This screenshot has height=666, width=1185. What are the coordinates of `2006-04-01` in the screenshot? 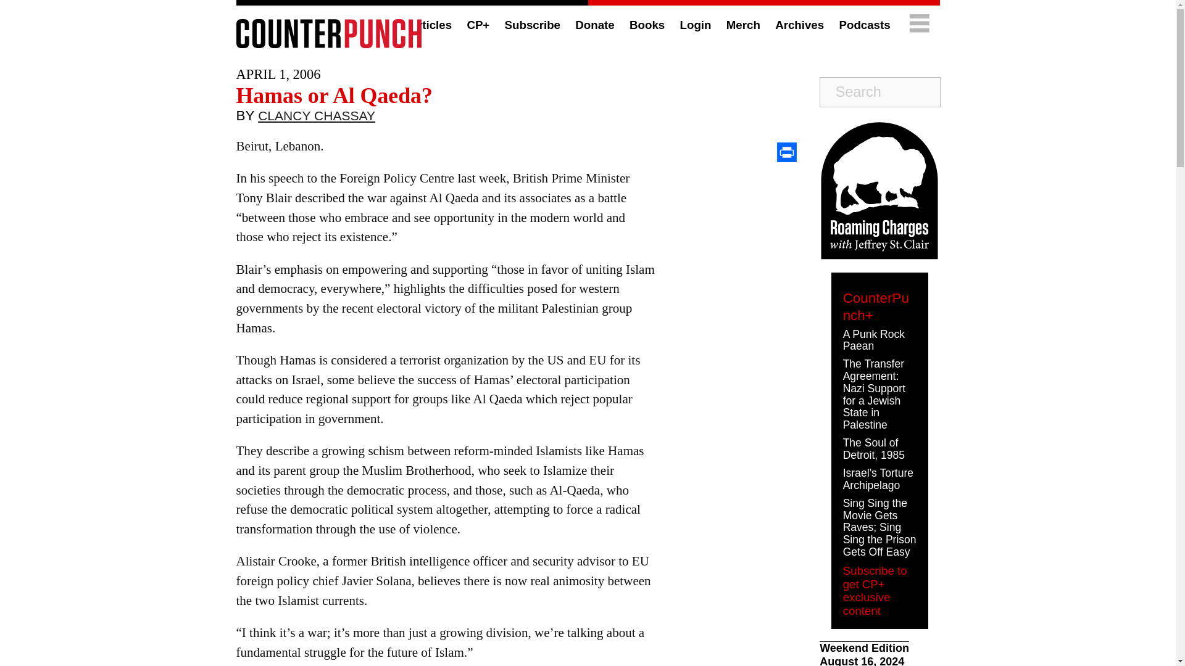 It's located at (278, 74).